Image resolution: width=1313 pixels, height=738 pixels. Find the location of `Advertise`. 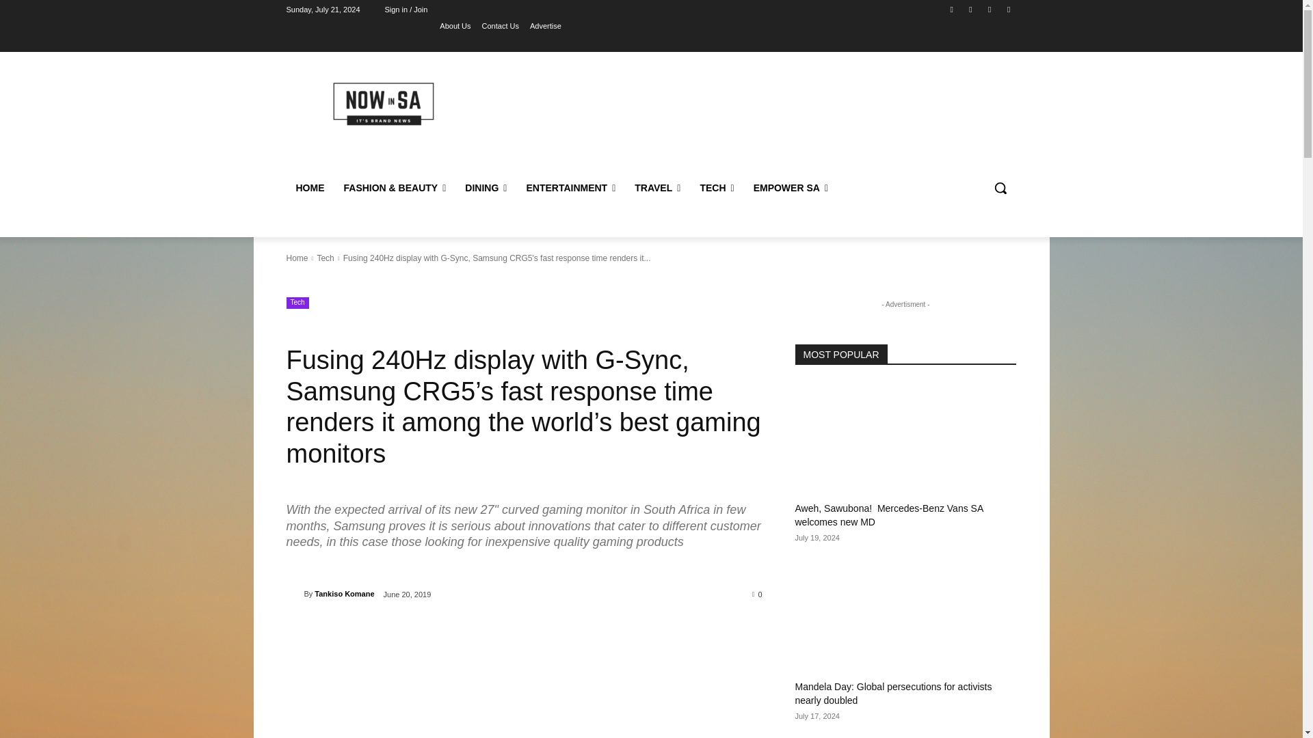

Advertise is located at coordinates (546, 25).